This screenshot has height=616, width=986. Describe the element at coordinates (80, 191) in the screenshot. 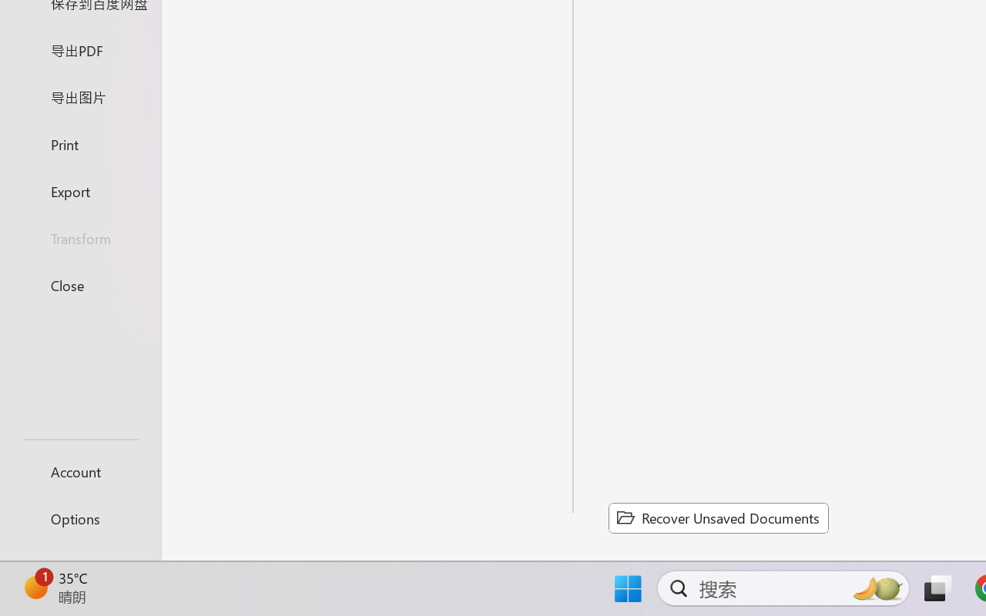

I see `Export` at that location.